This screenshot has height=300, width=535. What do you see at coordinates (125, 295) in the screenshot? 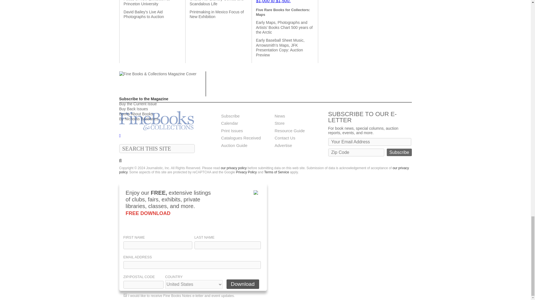
I see `1` at bounding box center [125, 295].